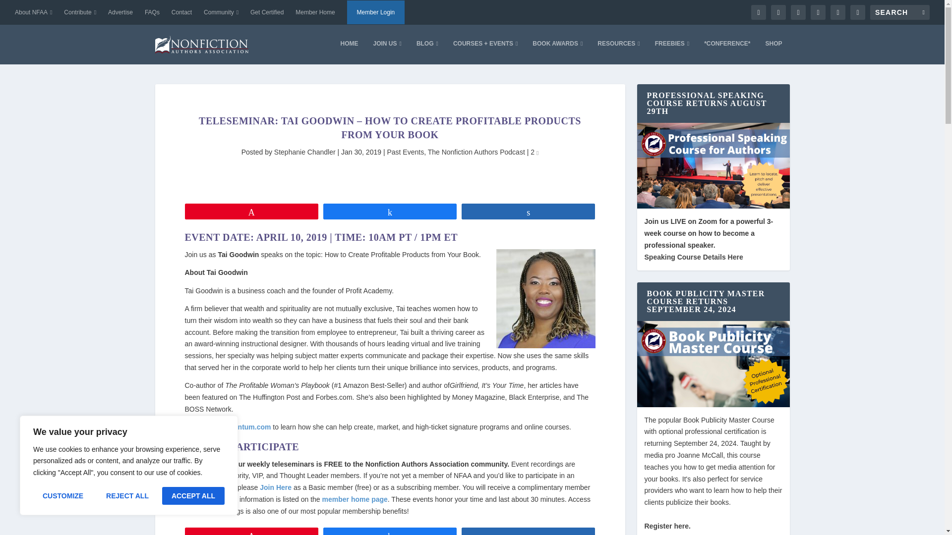 The width and height of the screenshot is (952, 535). Describe the element at coordinates (376, 12) in the screenshot. I see `Member Login` at that location.